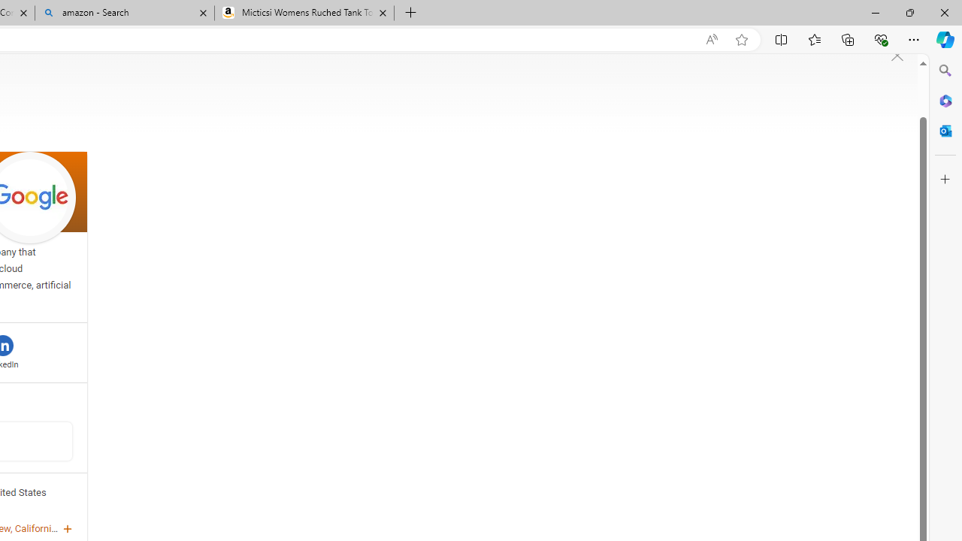 The width and height of the screenshot is (962, 541). I want to click on Favorites, so click(814, 39).